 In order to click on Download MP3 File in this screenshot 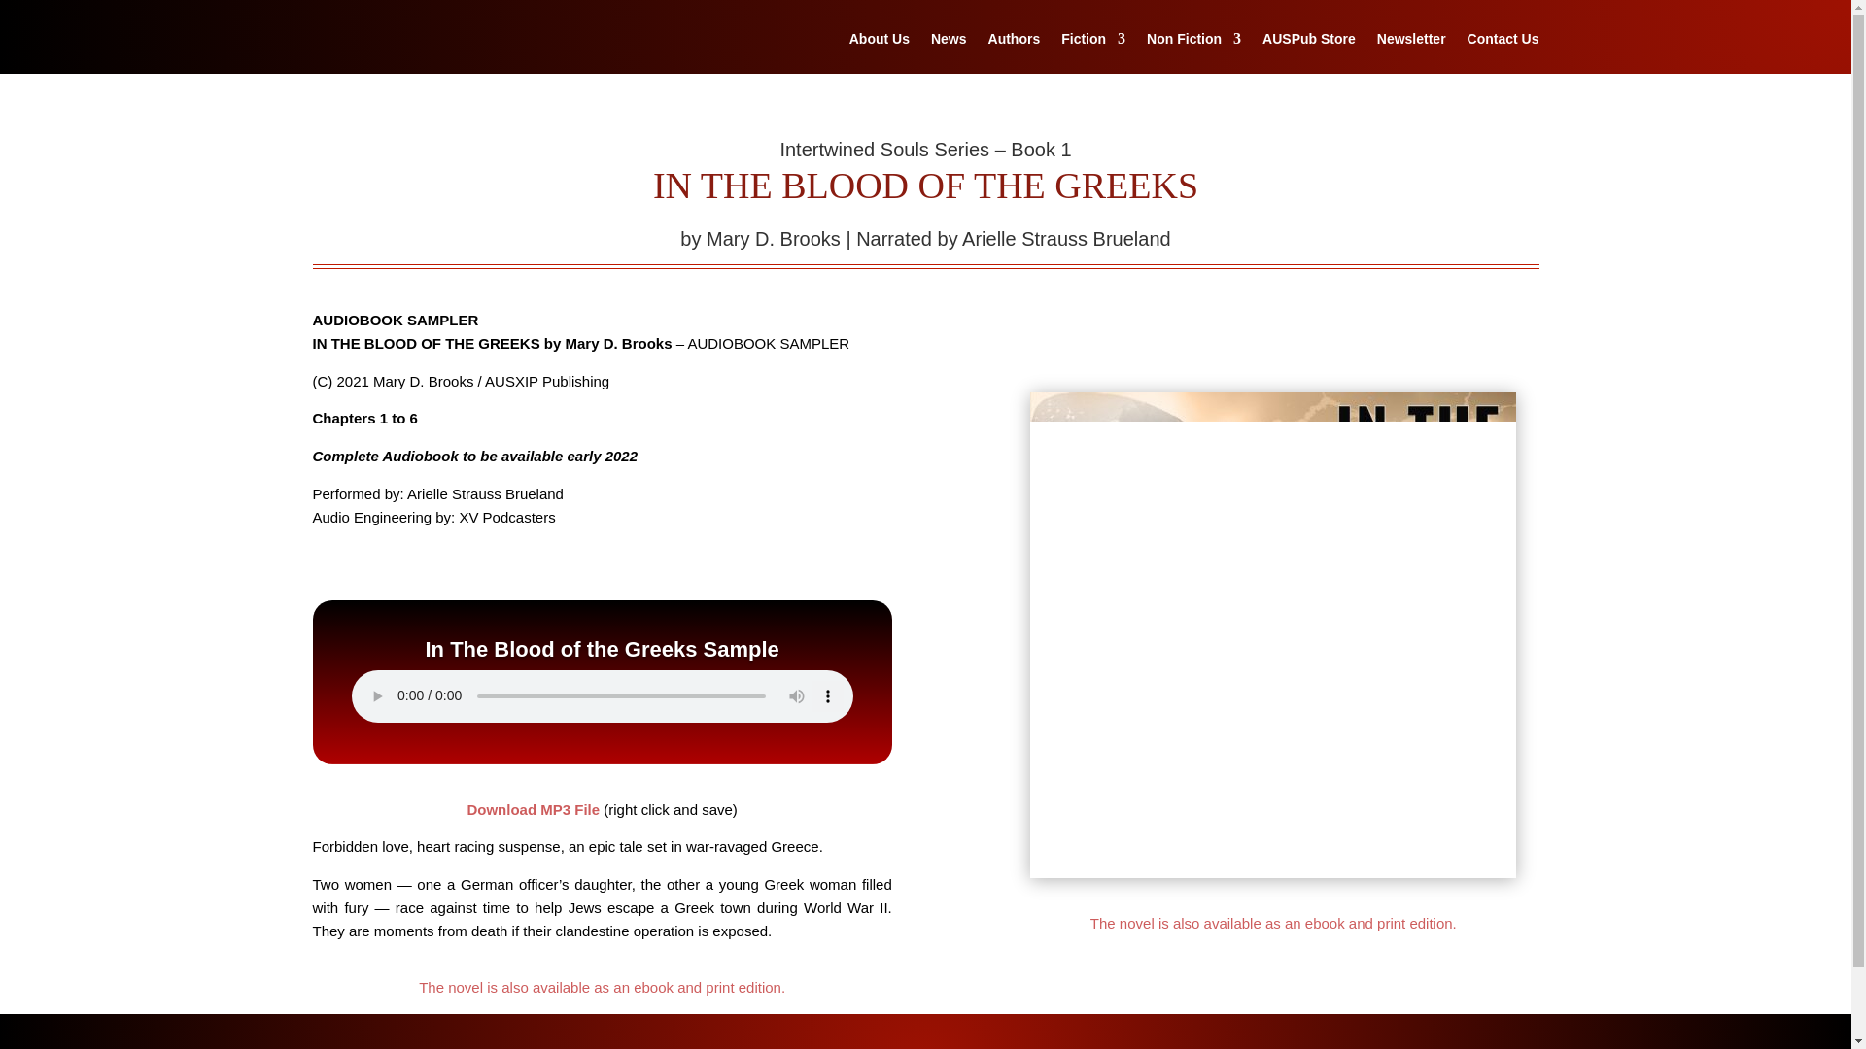, I will do `click(533, 810)`.